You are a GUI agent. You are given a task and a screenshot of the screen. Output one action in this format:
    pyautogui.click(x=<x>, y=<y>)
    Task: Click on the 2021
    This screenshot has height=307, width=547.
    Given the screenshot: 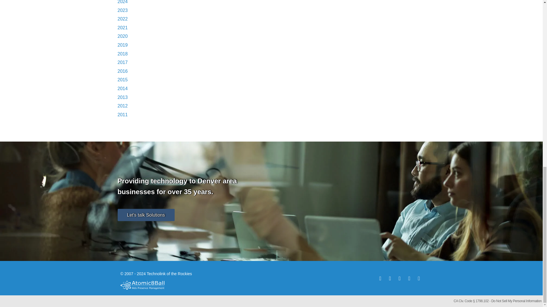 What is the action you would take?
    pyautogui.click(x=123, y=27)
    